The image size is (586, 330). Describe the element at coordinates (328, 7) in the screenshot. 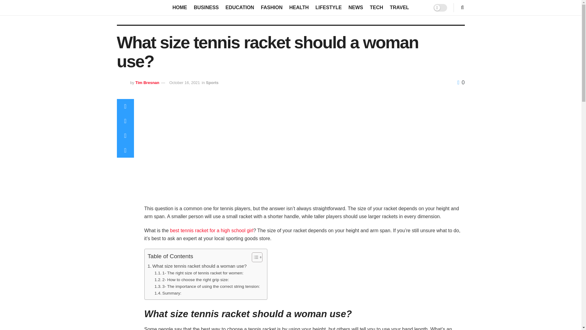

I see `LIFESTYLE` at that location.